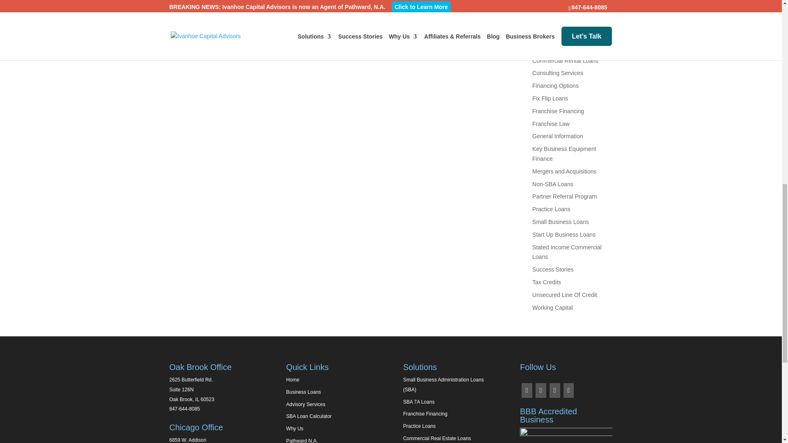 The image size is (788, 443). Describe the element at coordinates (566, 435) in the screenshot. I see `BBB Accredited Business` at that location.